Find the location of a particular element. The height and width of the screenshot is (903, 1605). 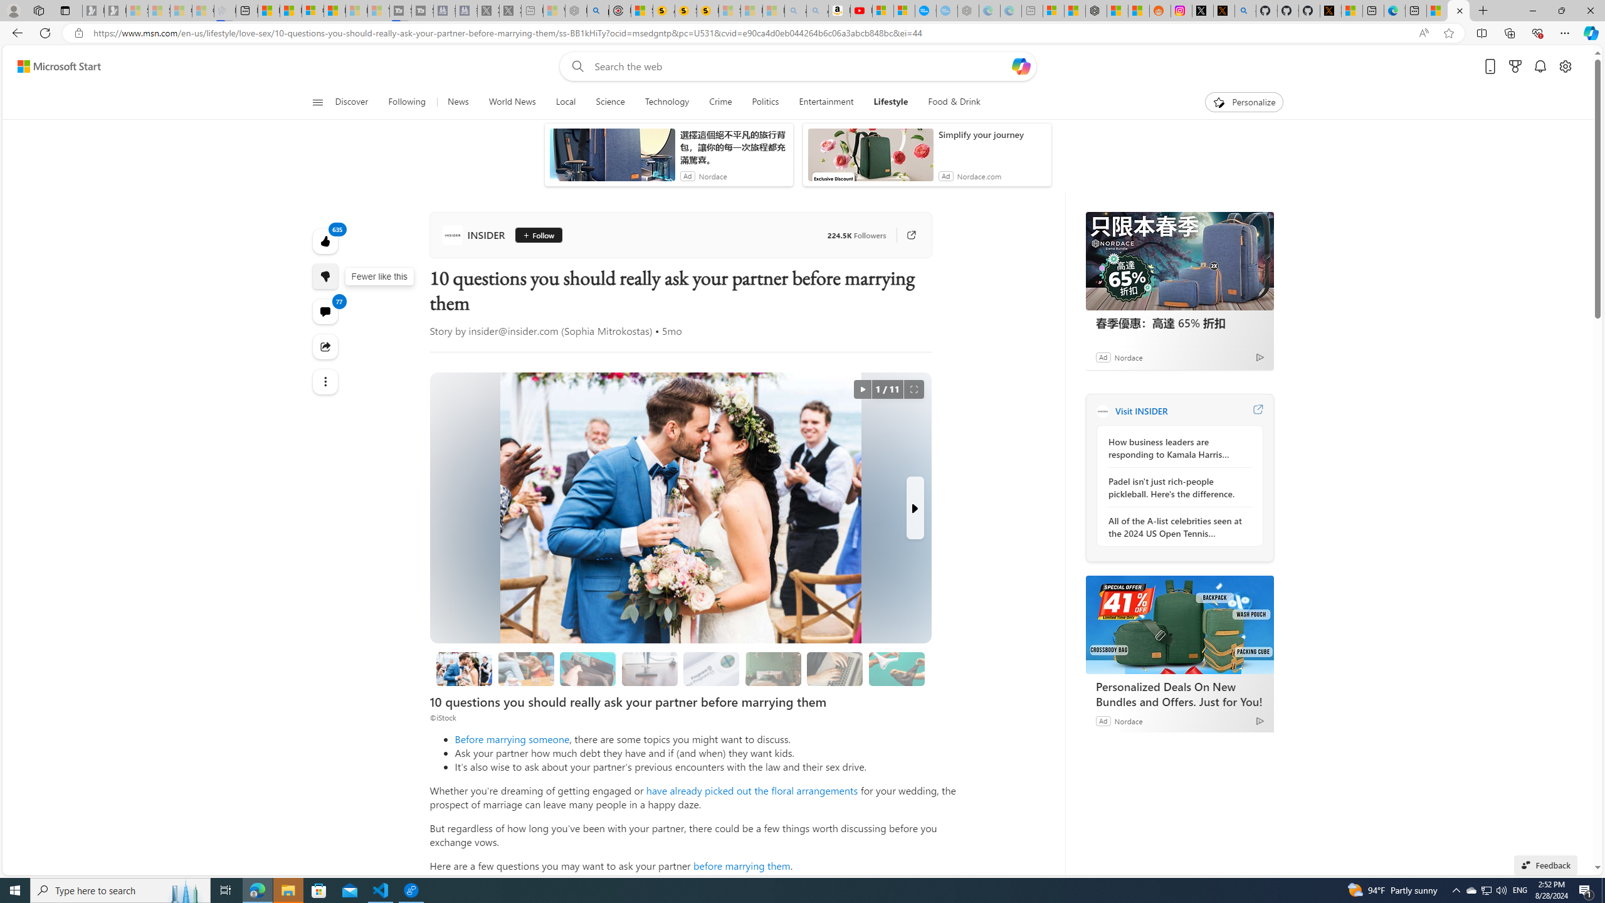

Full screen is located at coordinates (914, 389).